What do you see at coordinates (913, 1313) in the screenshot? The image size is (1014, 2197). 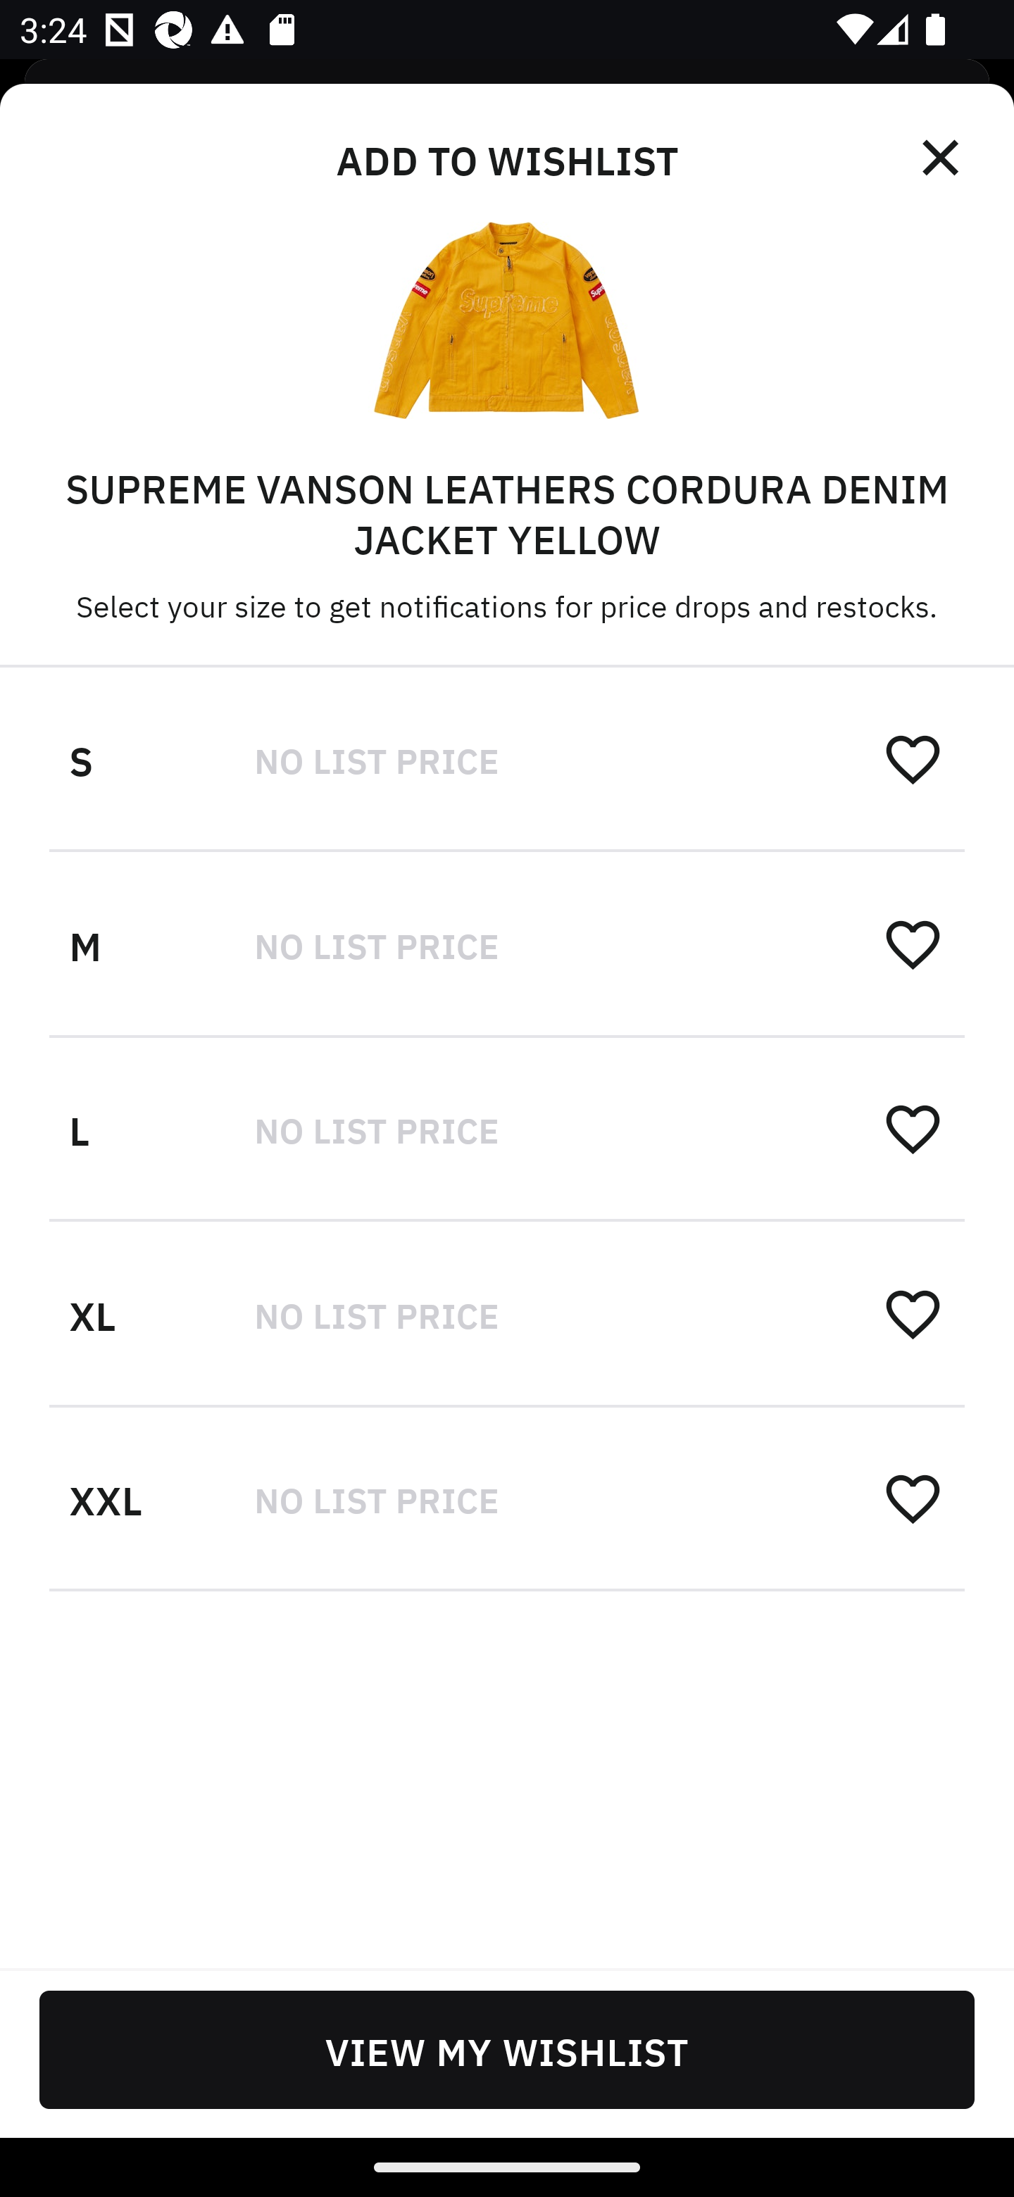 I see `󰋕` at bounding box center [913, 1313].